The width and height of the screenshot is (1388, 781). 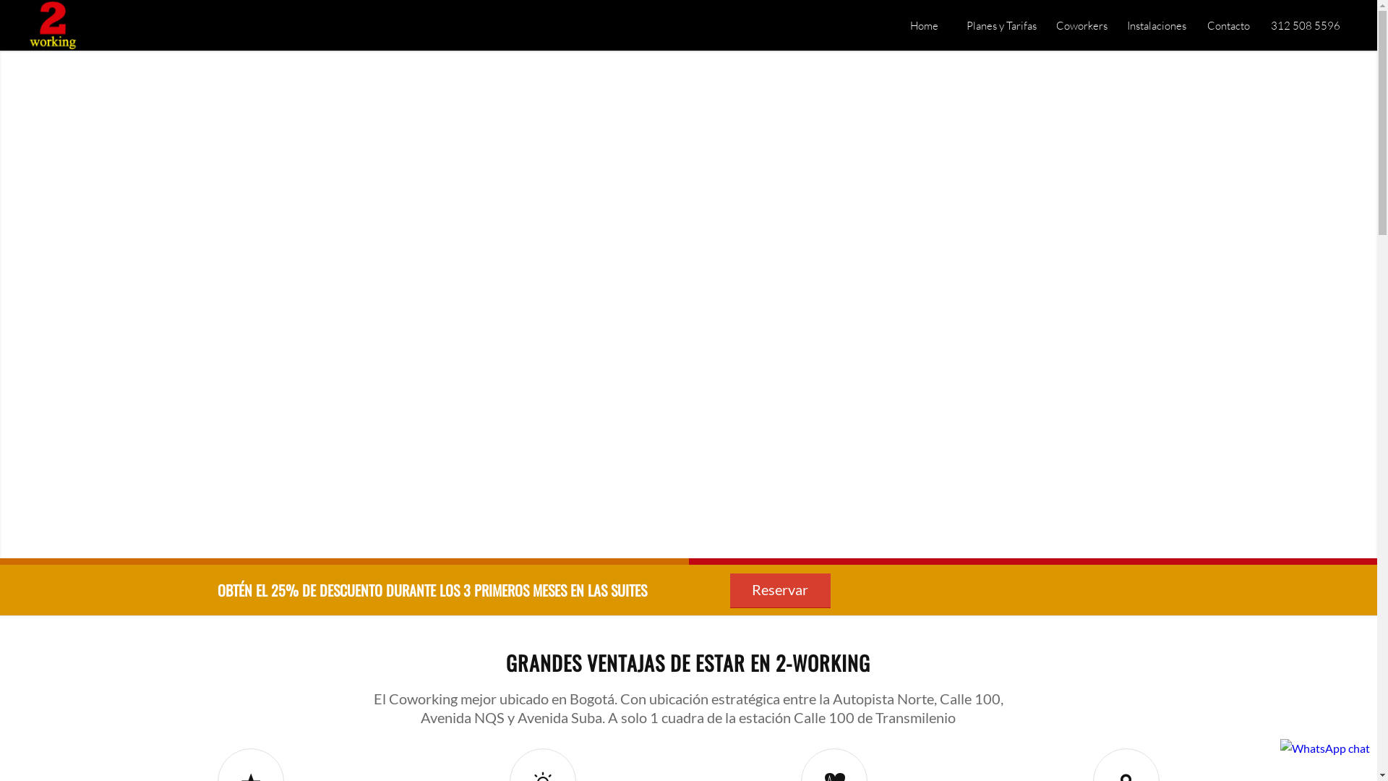 What do you see at coordinates (780, 591) in the screenshot?
I see `Reservar` at bounding box center [780, 591].